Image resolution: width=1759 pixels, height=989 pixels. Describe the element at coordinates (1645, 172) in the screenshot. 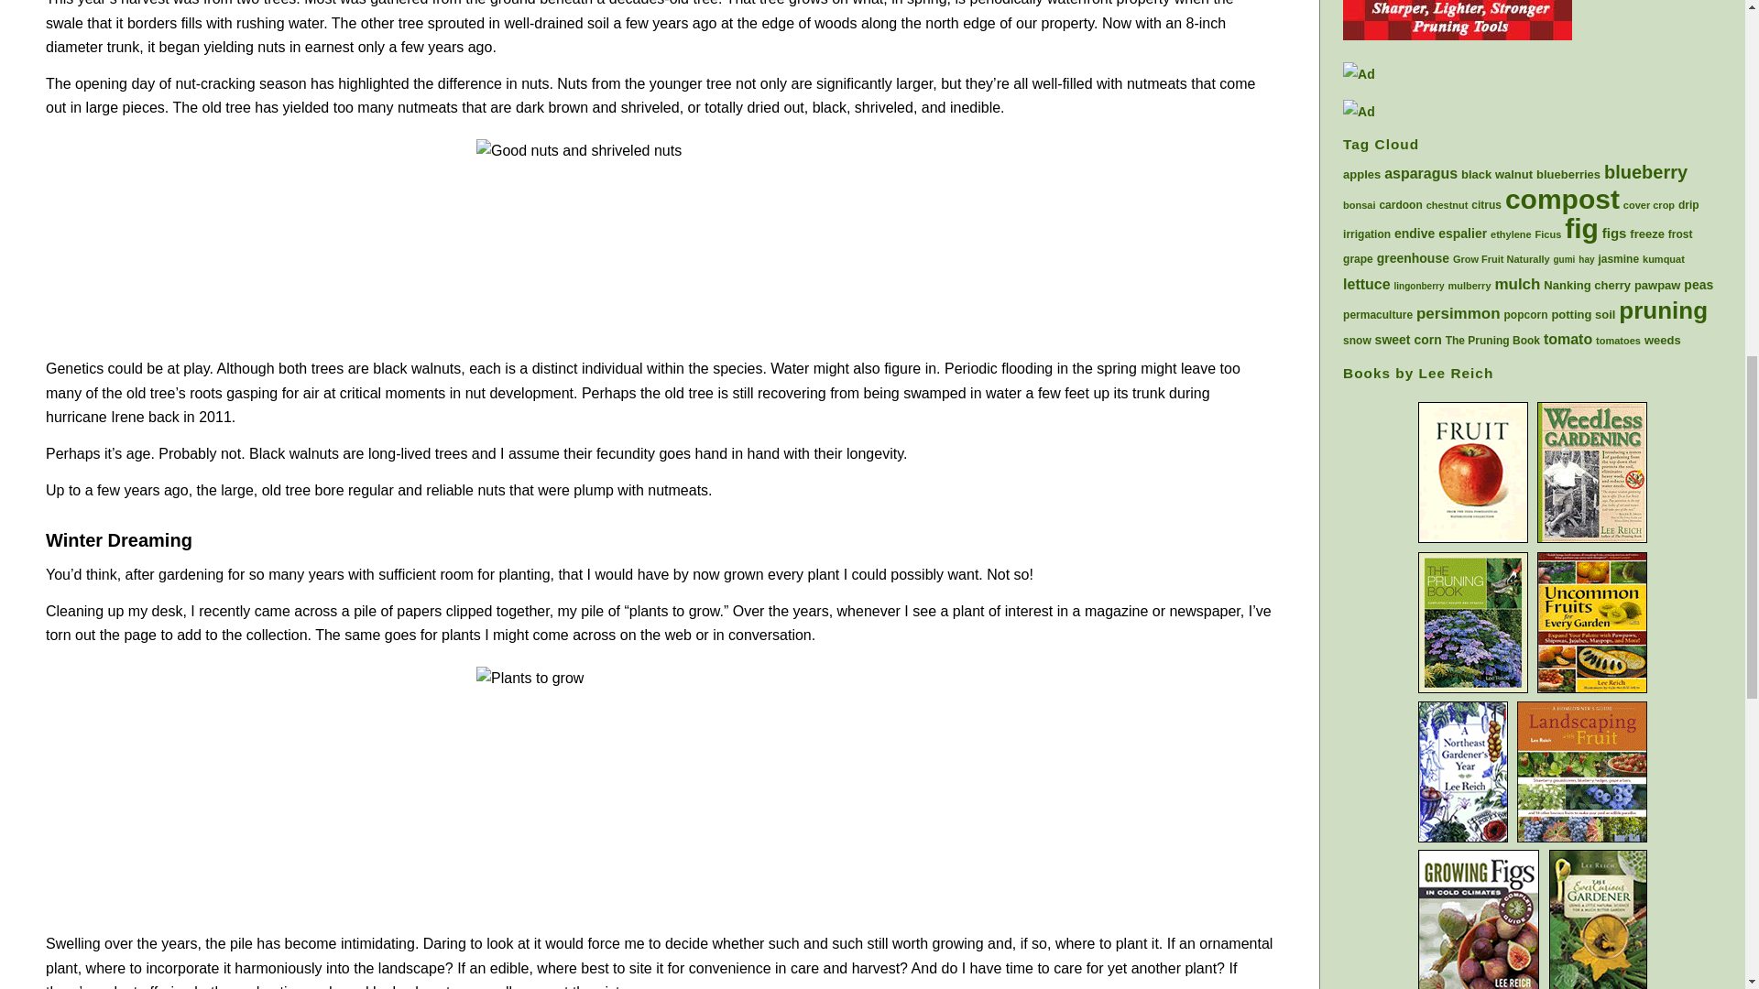

I see `15 topics` at that location.